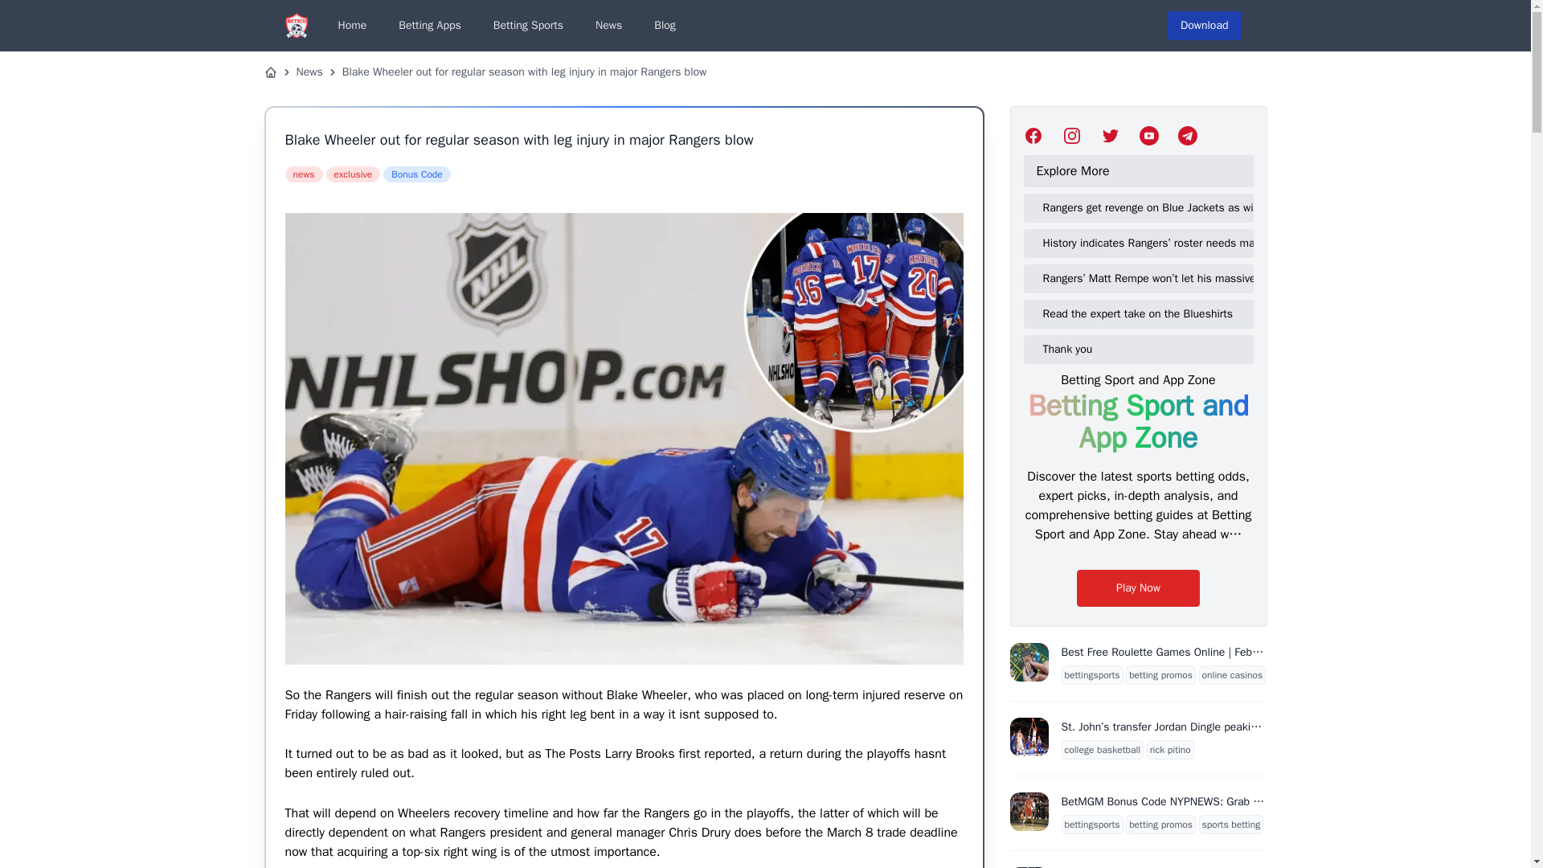 The width and height of the screenshot is (1543, 868). What do you see at coordinates (352, 26) in the screenshot?
I see `Home` at bounding box center [352, 26].